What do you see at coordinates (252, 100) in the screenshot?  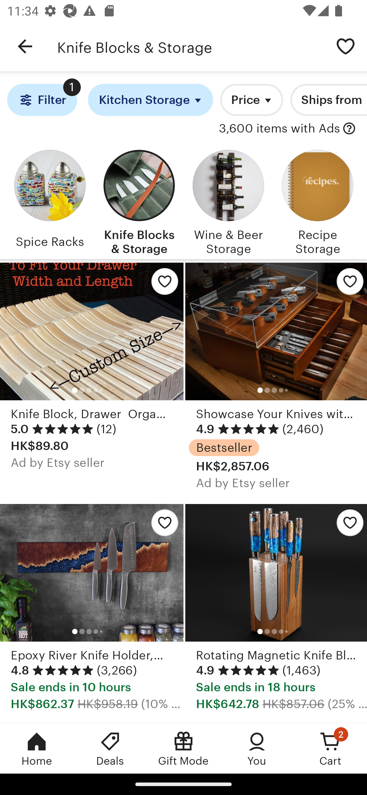 I see `Price` at bounding box center [252, 100].